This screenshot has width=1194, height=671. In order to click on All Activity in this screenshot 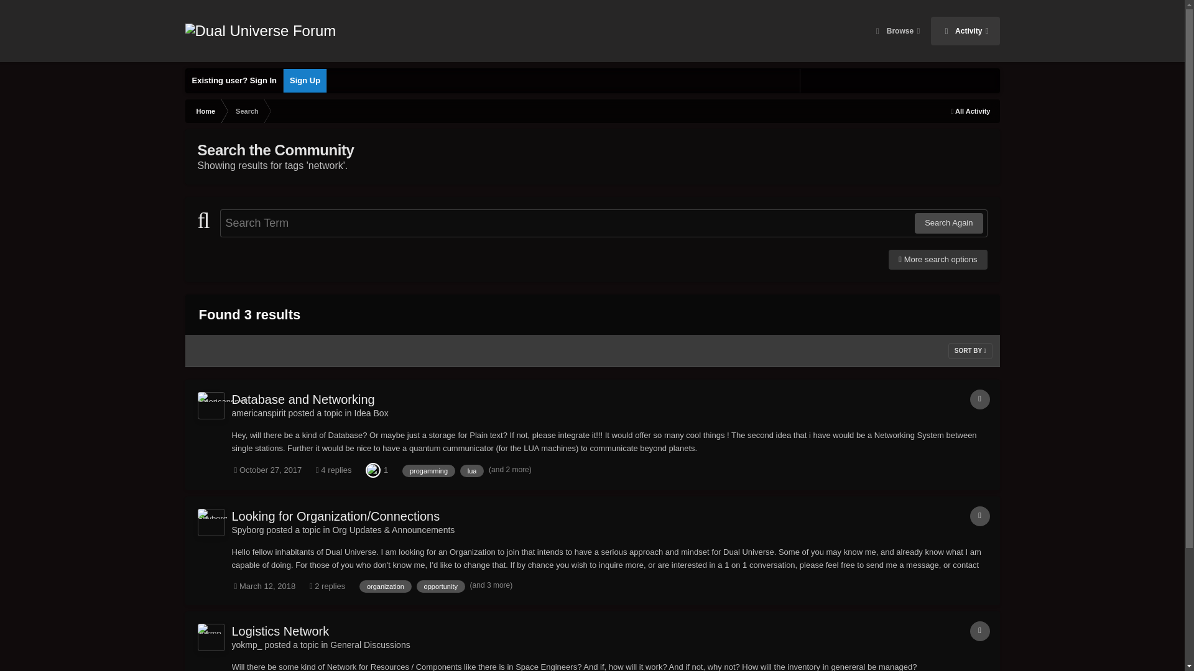, I will do `click(970, 111)`.